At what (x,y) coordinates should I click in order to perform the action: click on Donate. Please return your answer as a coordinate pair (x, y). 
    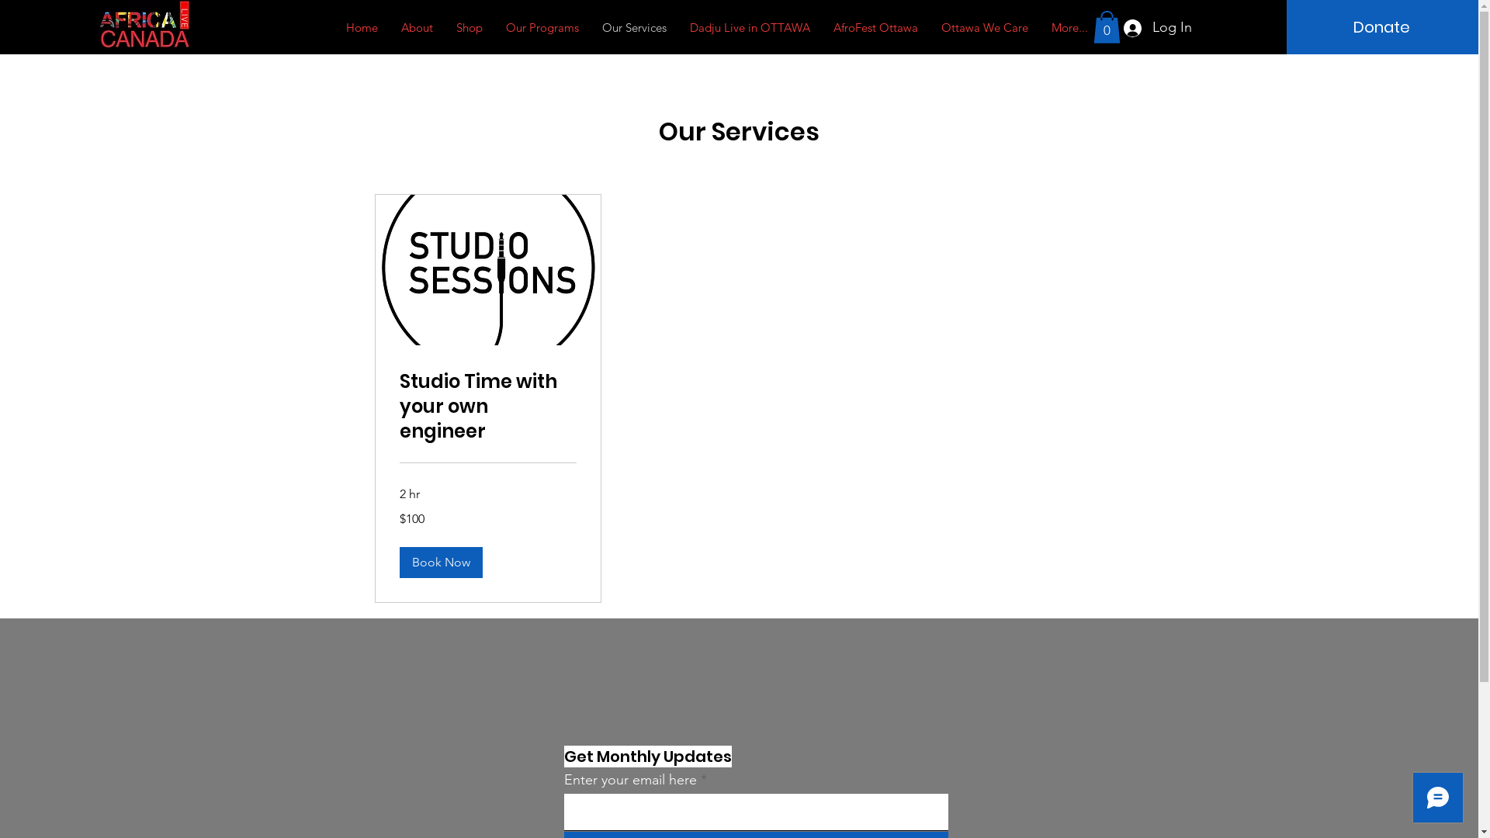
    Looking at the image, I should click on (1381, 27).